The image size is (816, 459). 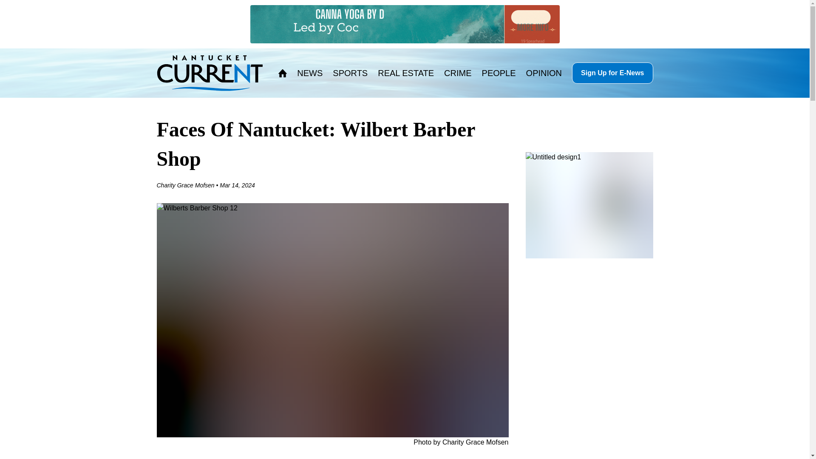 I want to click on NEWS, so click(x=309, y=73).